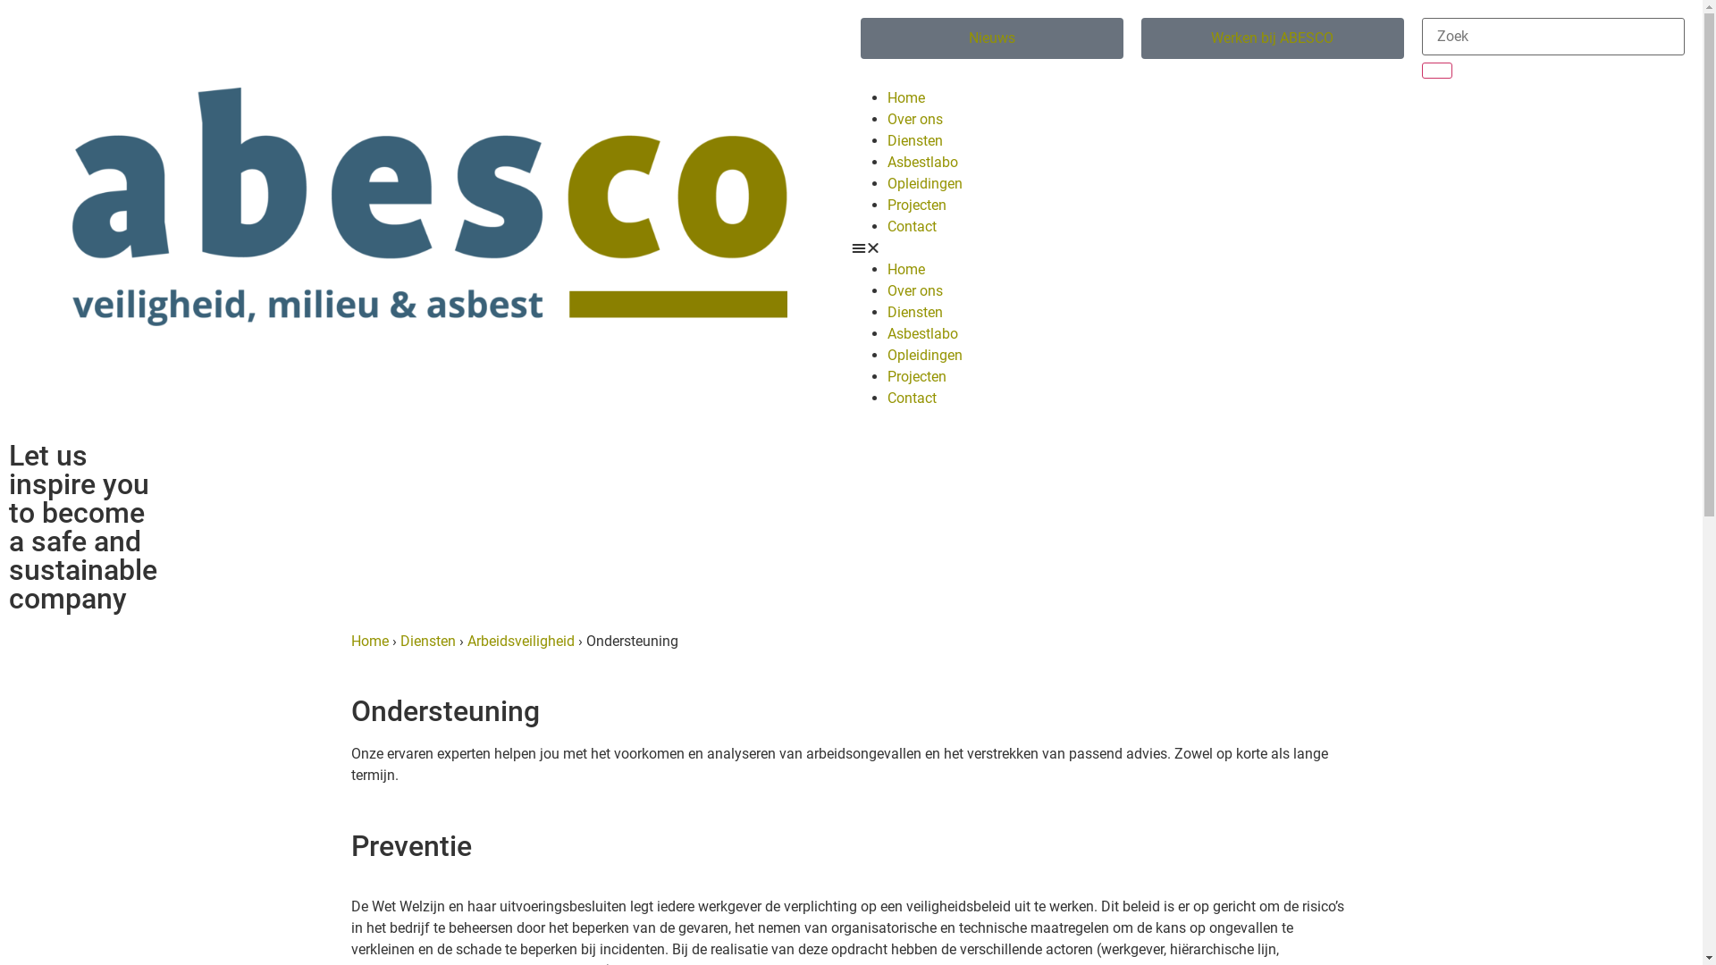 The image size is (1716, 965). I want to click on Diensten, so click(914, 313).